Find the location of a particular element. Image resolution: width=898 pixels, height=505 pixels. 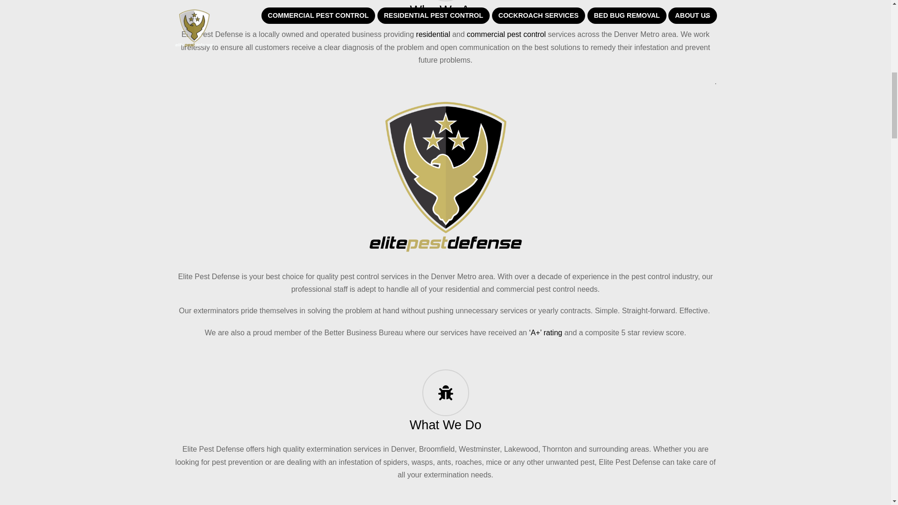

residential is located at coordinates (433, 34).